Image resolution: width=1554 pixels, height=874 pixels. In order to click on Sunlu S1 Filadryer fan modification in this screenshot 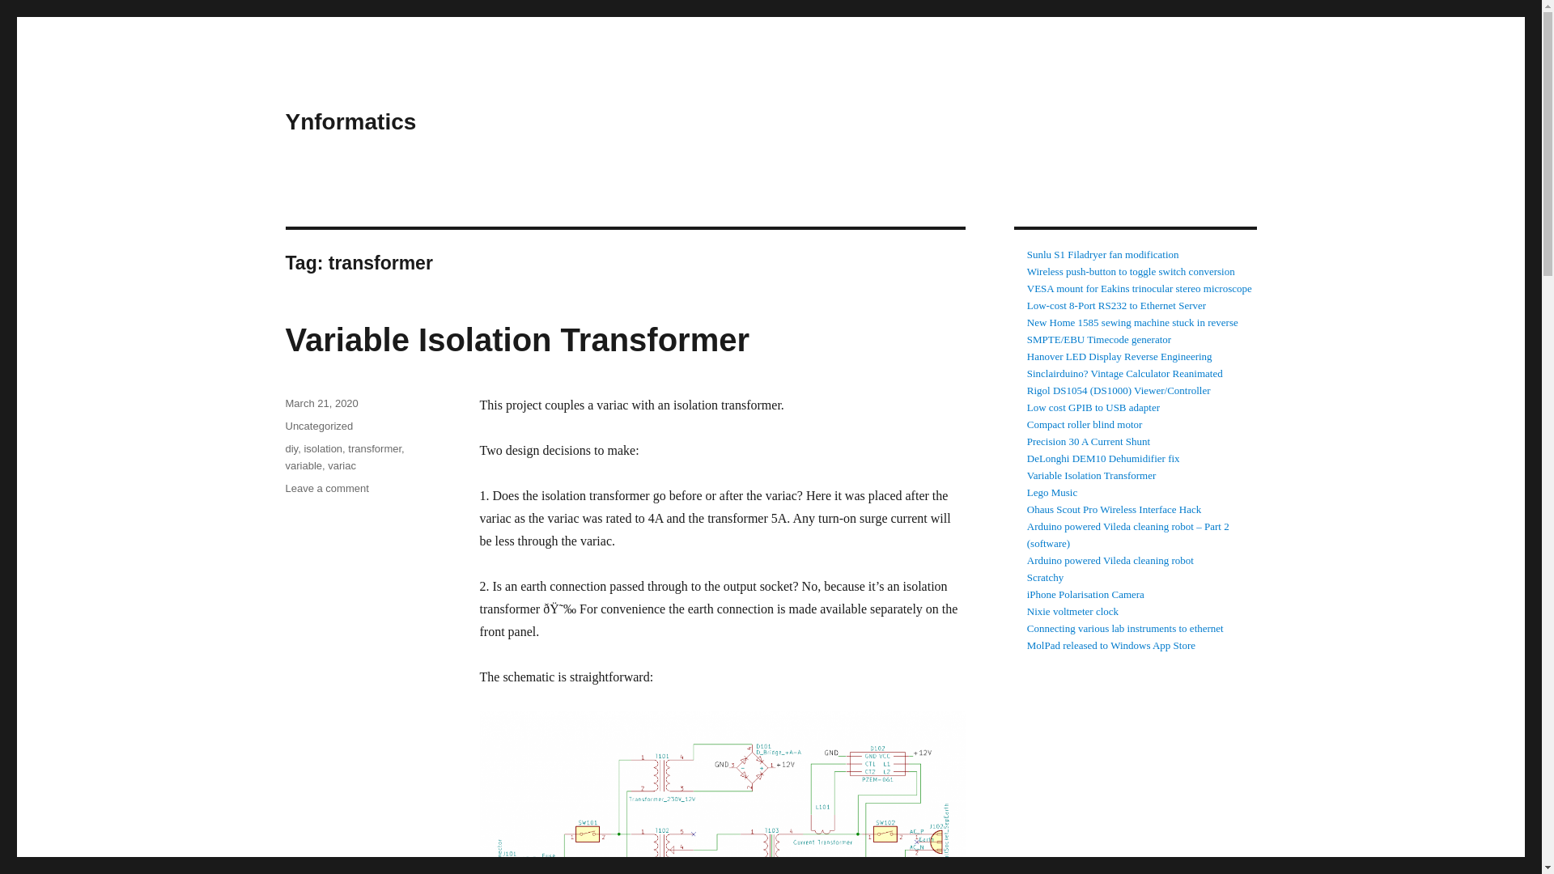, I will do `click(1103, 254)`.